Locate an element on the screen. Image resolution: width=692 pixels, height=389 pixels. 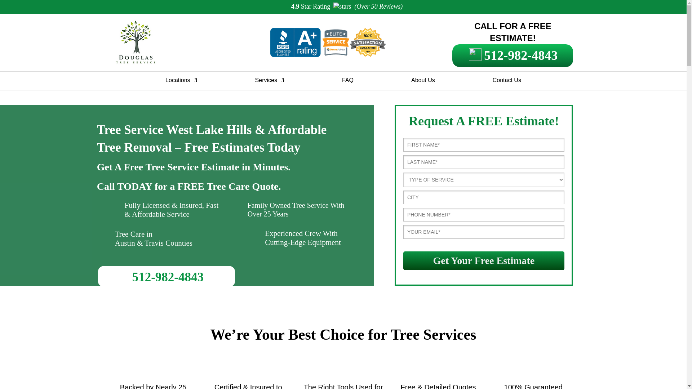
About Us is located at coordinates (423, 82).